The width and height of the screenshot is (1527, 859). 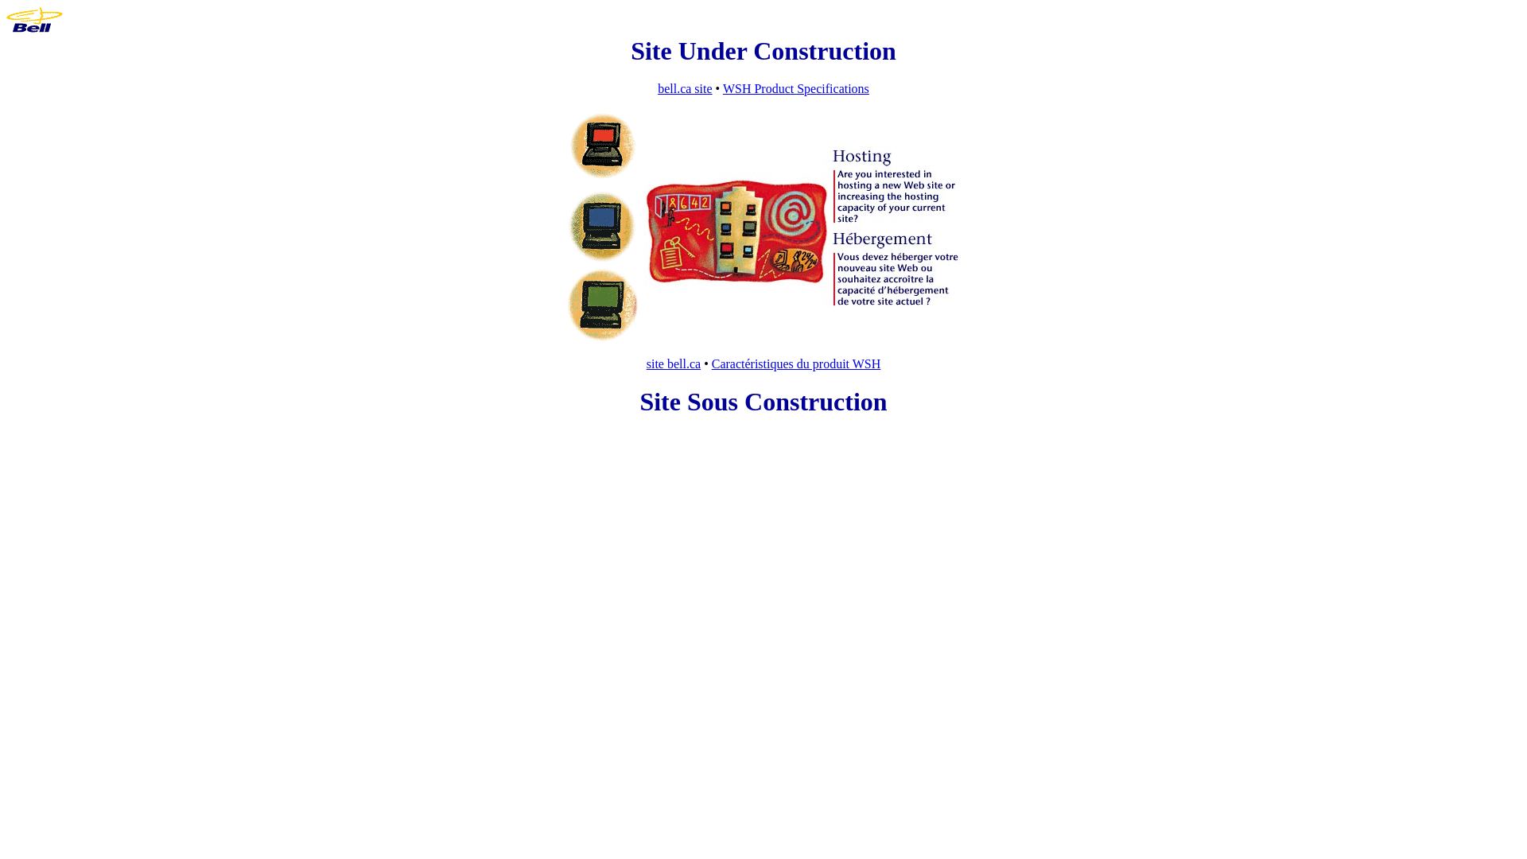 What do you see at coordinates (674, 364) in the screenshot?
I see `site bell.ca` at bounding box center [674, 364].